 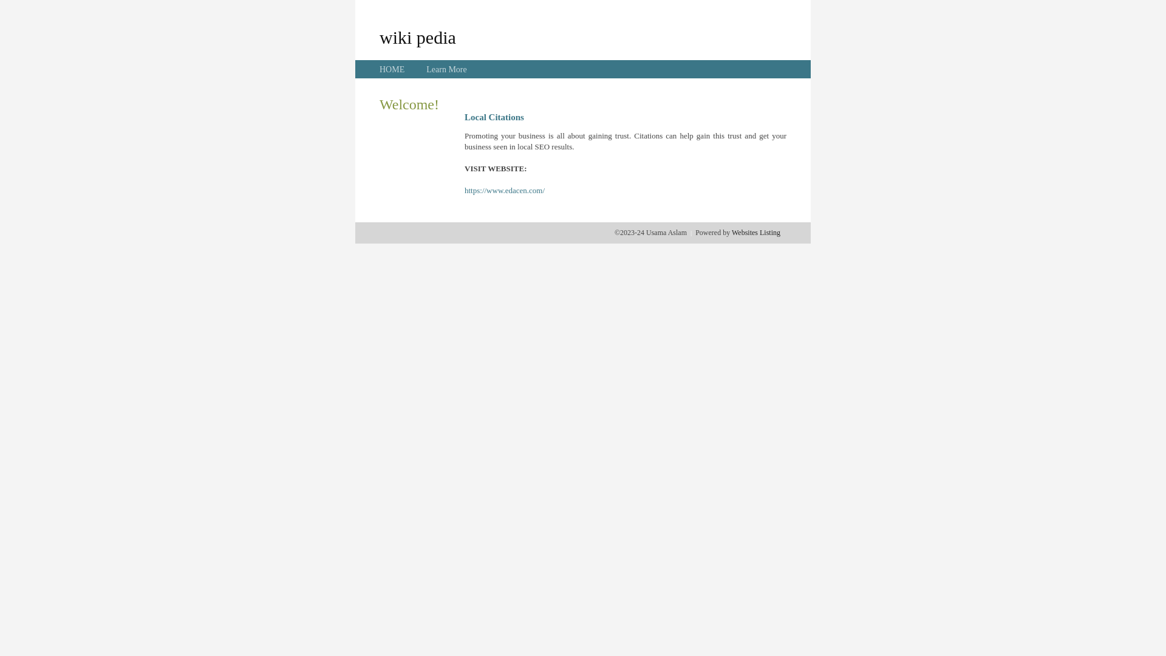 I want to click on HOME, so click(x=392, y=69).